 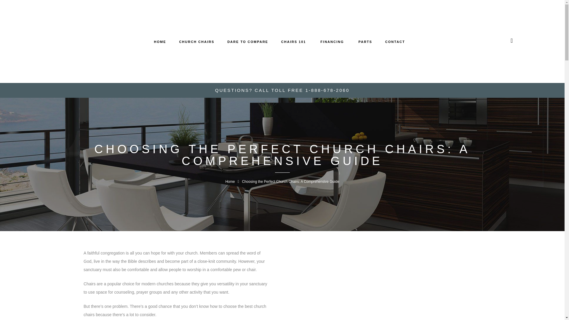 I want to click on Church Chairs, so click(x=197, y=41).